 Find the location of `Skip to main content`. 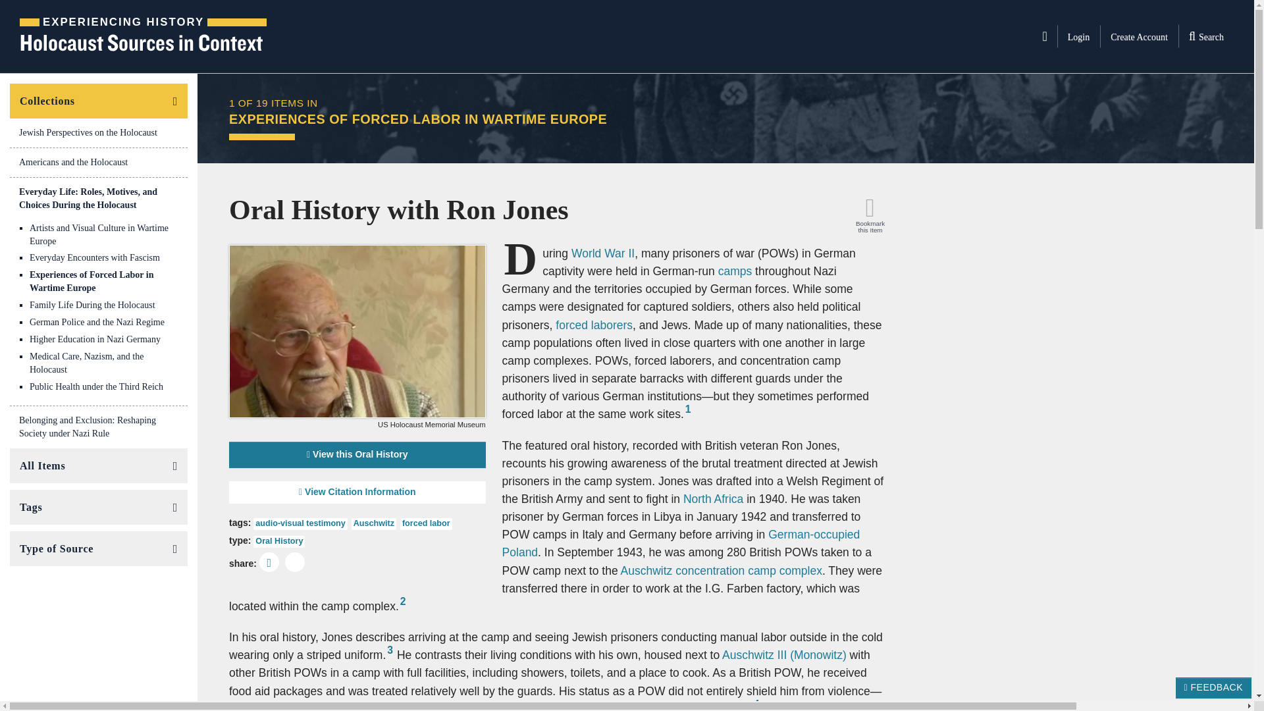

Skip to main content is located at coordinates (103, 234).